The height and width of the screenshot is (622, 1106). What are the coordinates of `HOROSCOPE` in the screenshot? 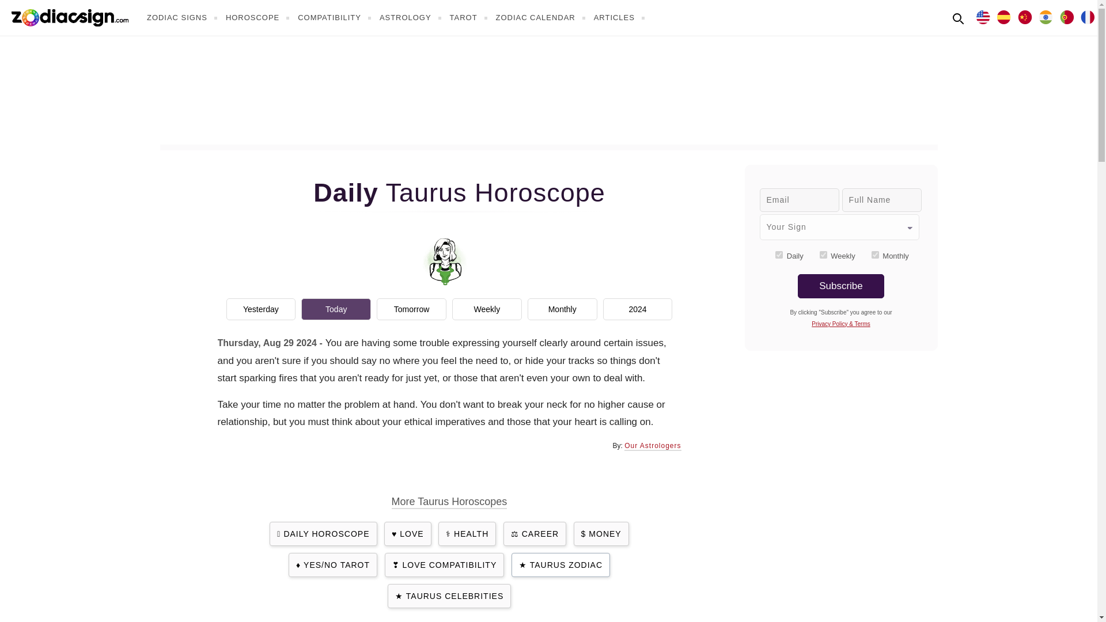 It's located at (259, 17).